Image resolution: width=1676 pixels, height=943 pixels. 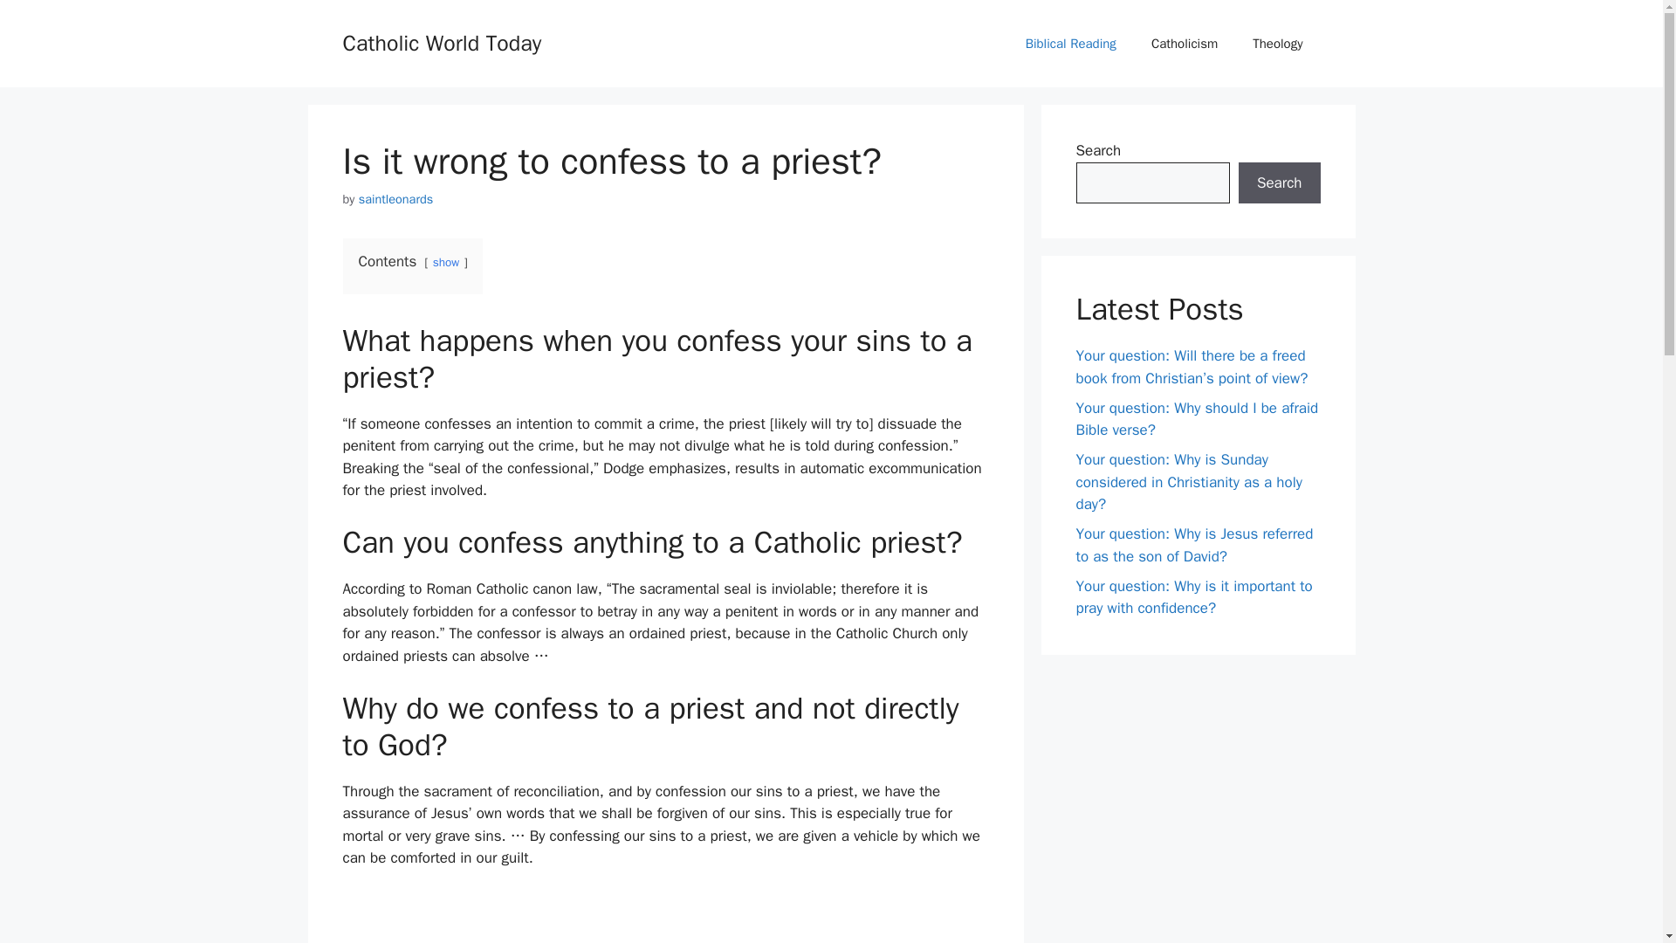 I want to click on show, so click(x=445, y=262).